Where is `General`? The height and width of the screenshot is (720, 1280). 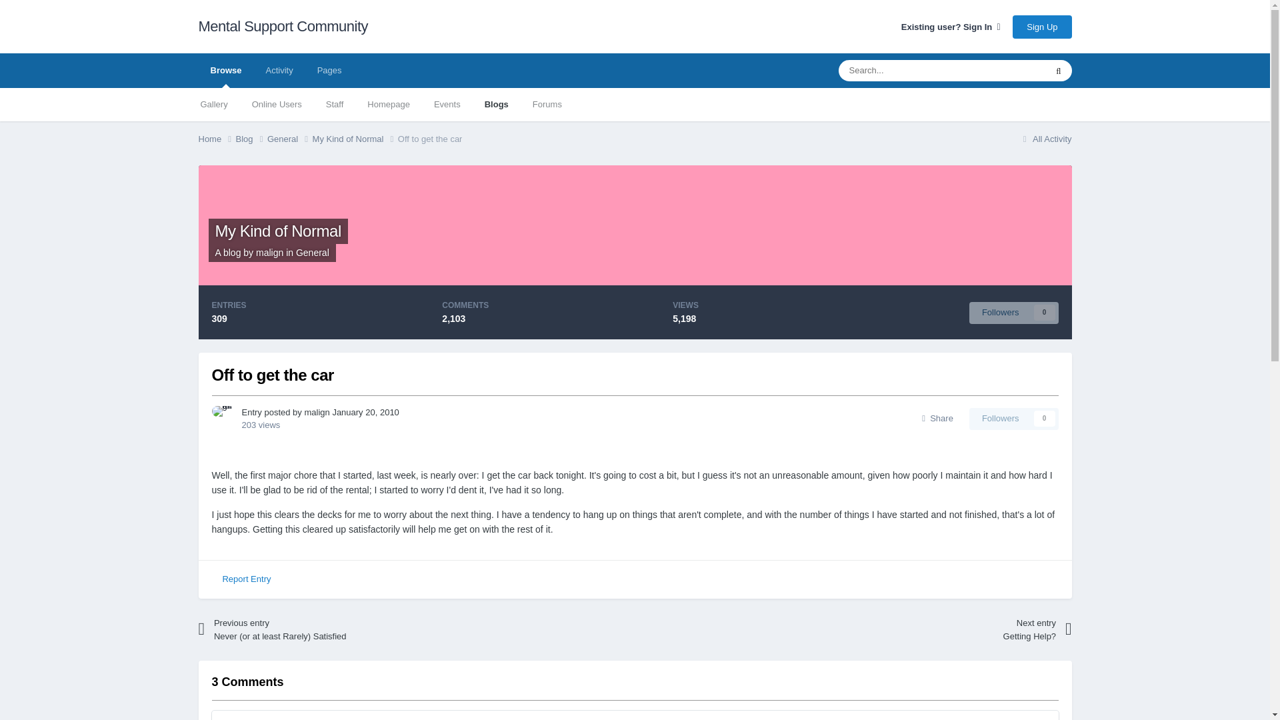
General is located at coordinates (312, 252).